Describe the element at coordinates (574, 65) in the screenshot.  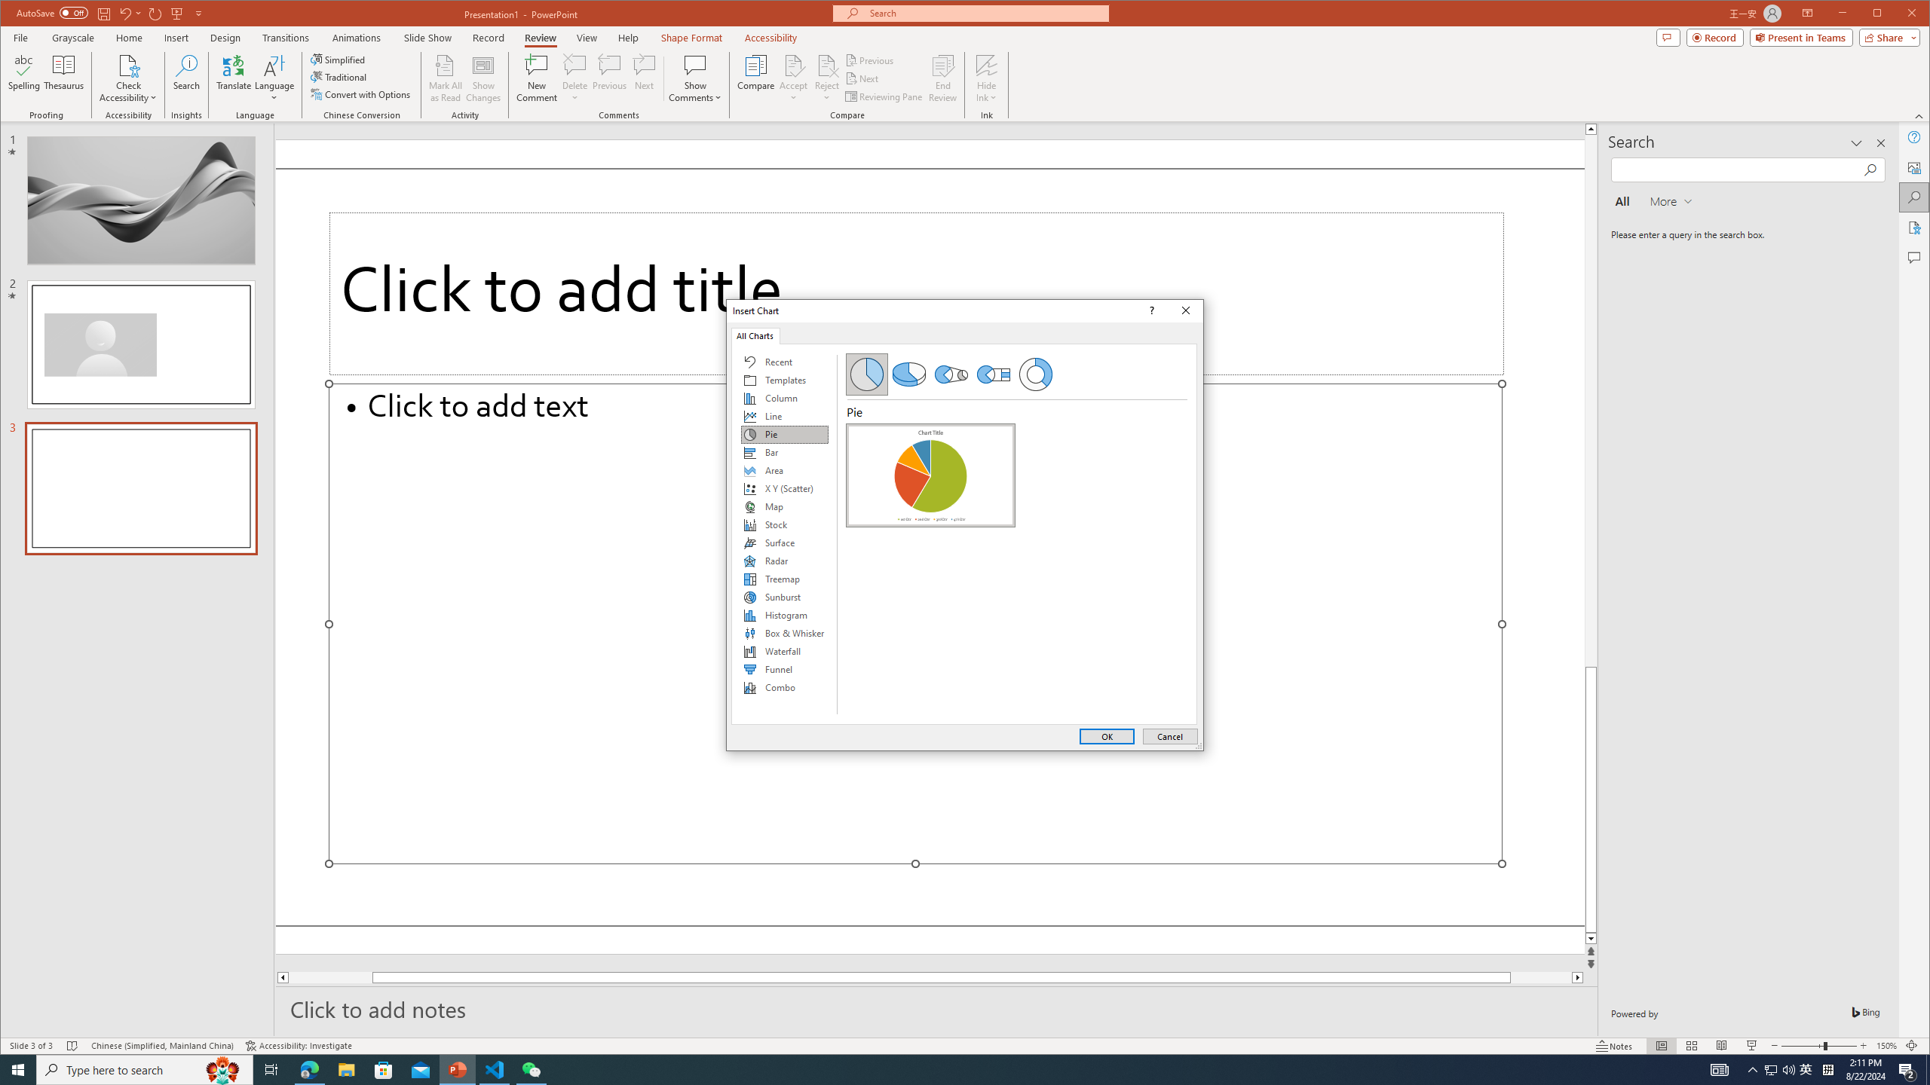
I see `Delete` at that location.